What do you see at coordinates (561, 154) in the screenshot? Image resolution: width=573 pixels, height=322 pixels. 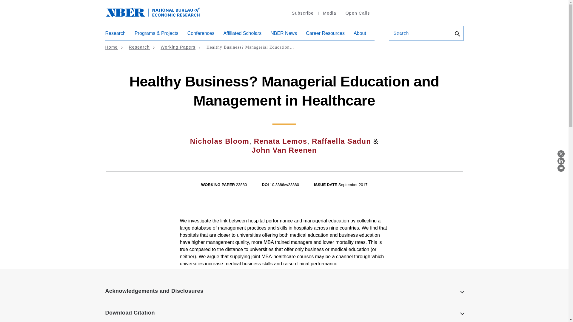 I see `Twitter` at bounding box center [561, 154].